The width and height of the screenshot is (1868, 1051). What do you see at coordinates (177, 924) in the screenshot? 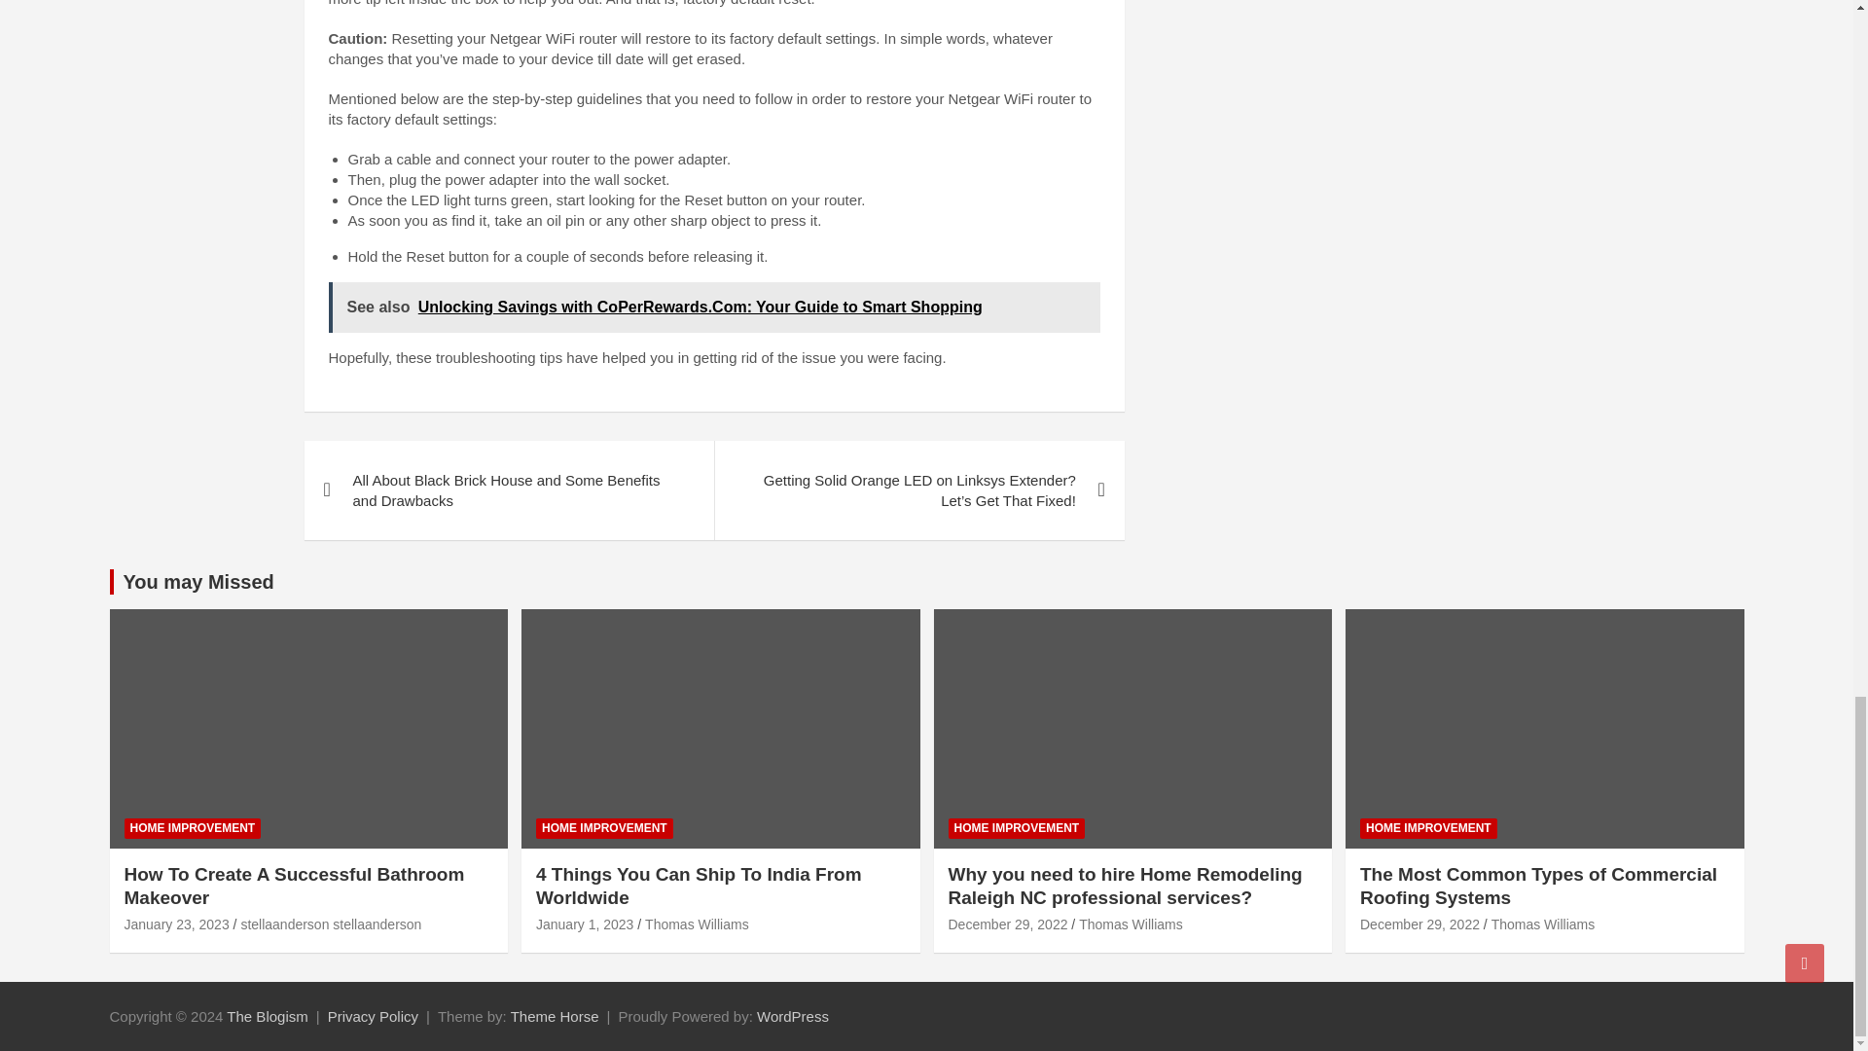
I see `How To Create A Successful Bathroom Makeover` at bounding box center [177, 924].